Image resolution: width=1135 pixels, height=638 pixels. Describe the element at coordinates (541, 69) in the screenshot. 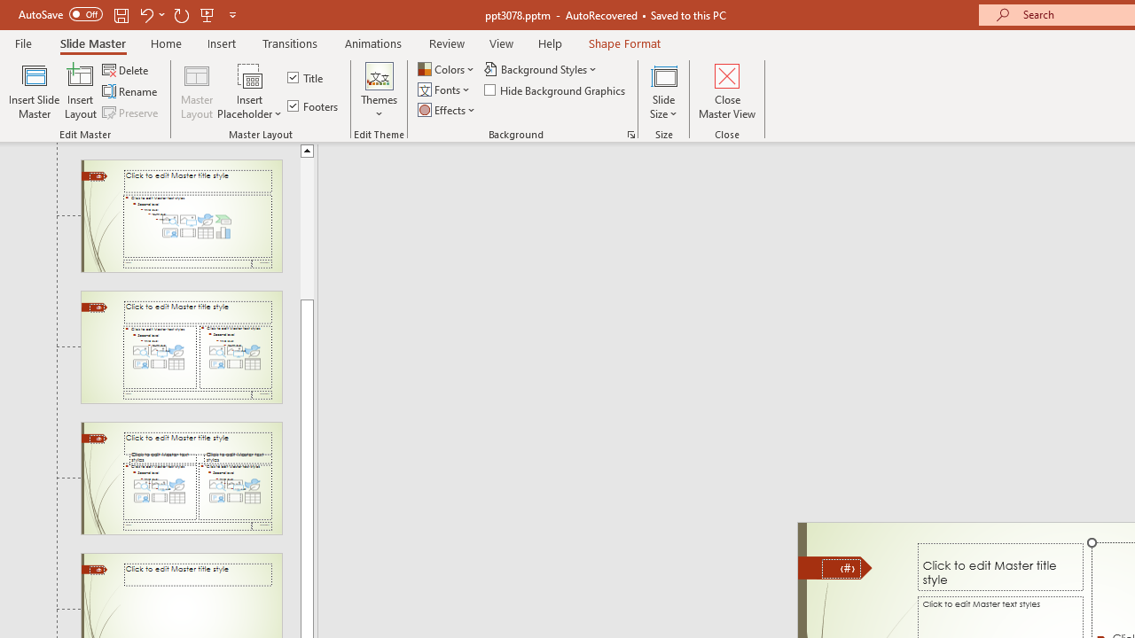

I see `Background Styles` at that location.